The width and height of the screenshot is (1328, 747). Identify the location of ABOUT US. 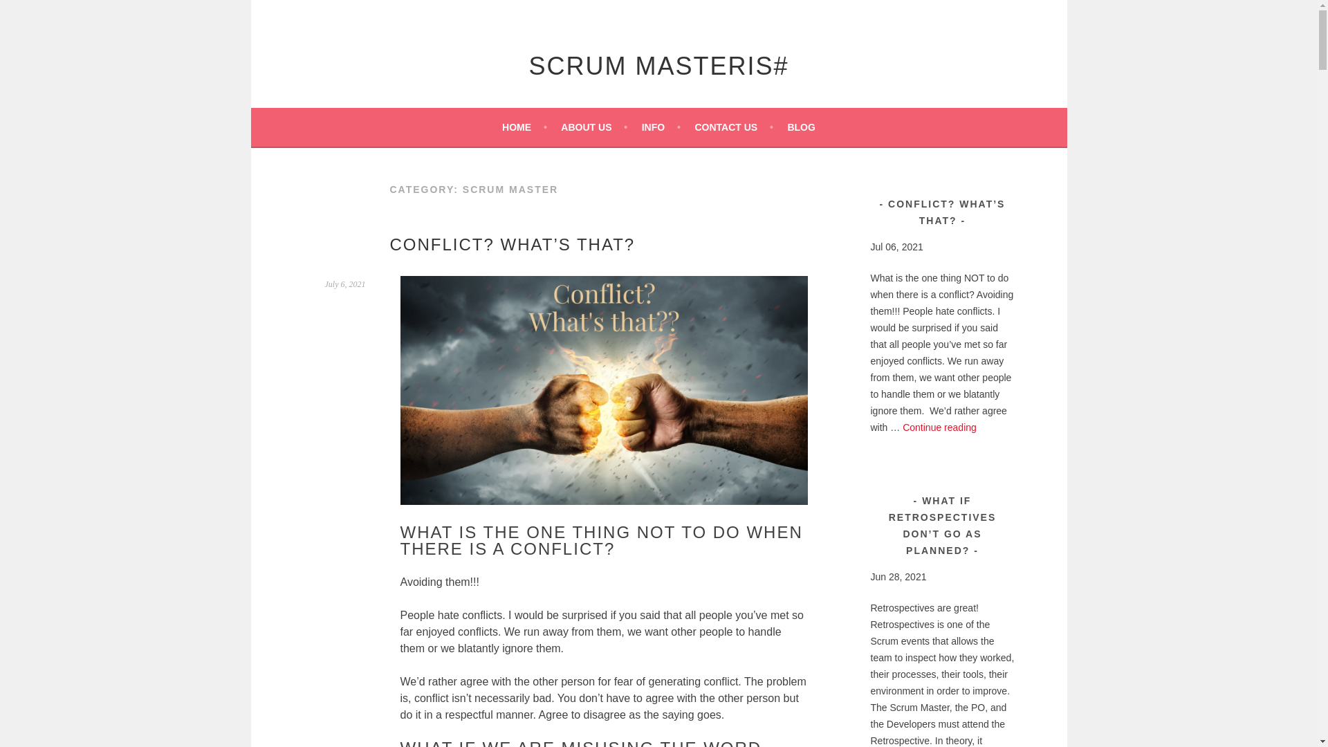
(593, 127).